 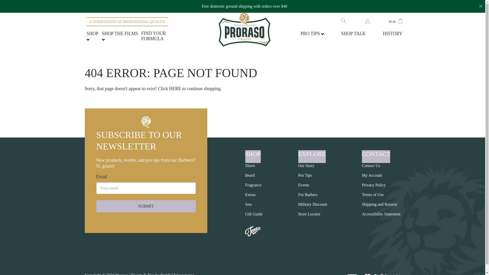 What do you see at coordinates (120, 36) in the screenshot?
I see `SHOP THE FILMS` at bounding box center [120, 36].